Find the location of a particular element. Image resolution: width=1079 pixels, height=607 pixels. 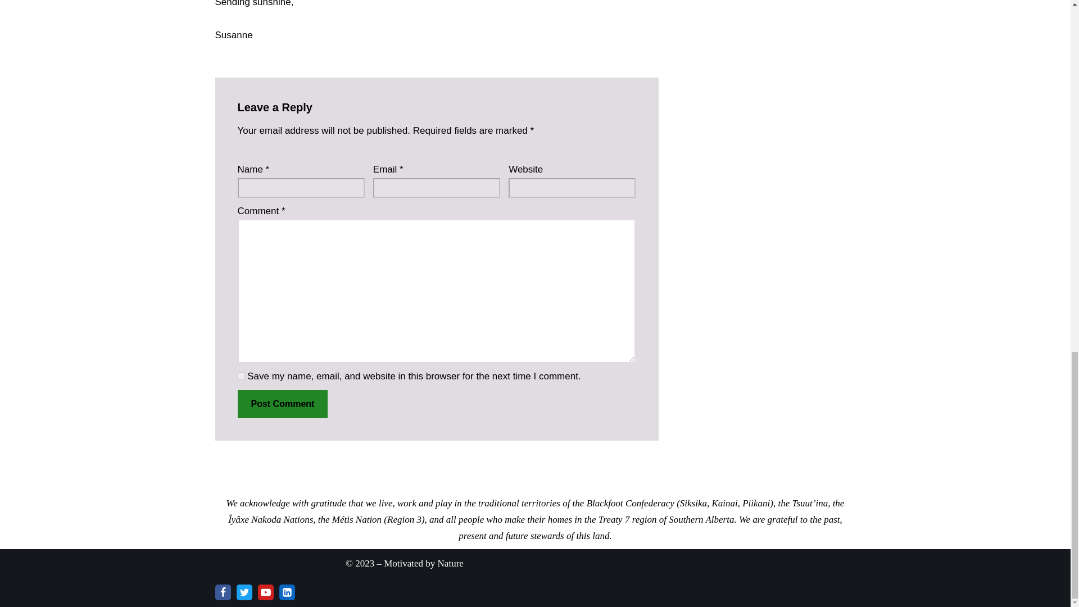

Youtube is located at coordinates (265, 592).